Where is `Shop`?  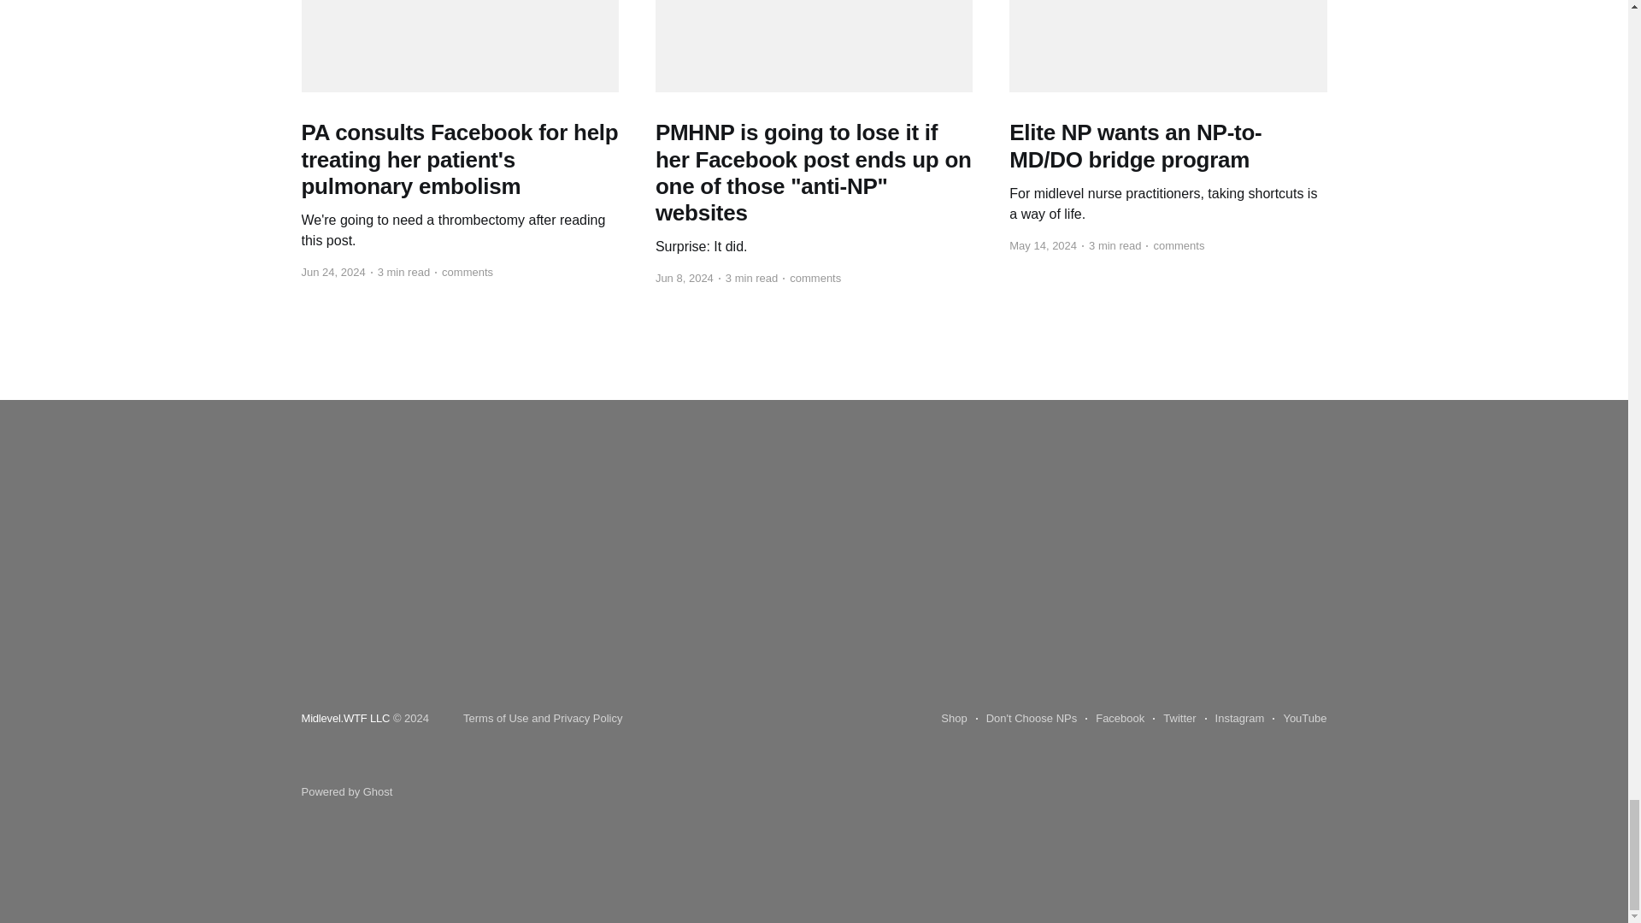
Shop is located at coordinates (953, 719).